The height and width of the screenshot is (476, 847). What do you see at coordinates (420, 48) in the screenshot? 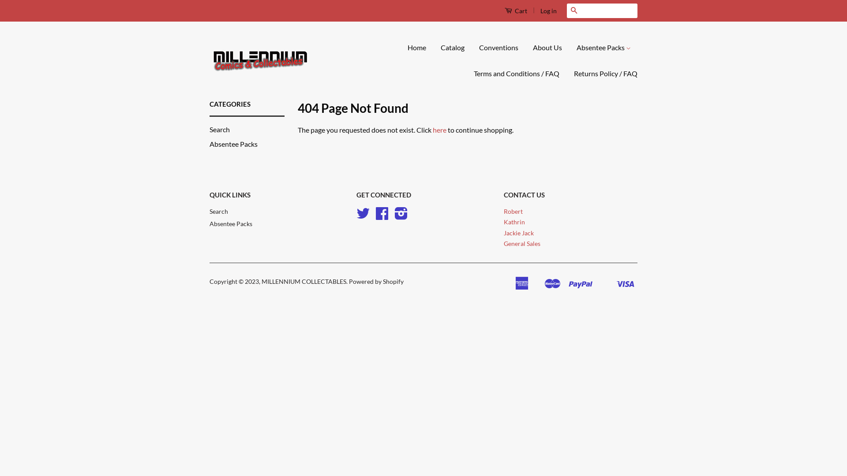
I see `Home` at bounding box center [420, 48].